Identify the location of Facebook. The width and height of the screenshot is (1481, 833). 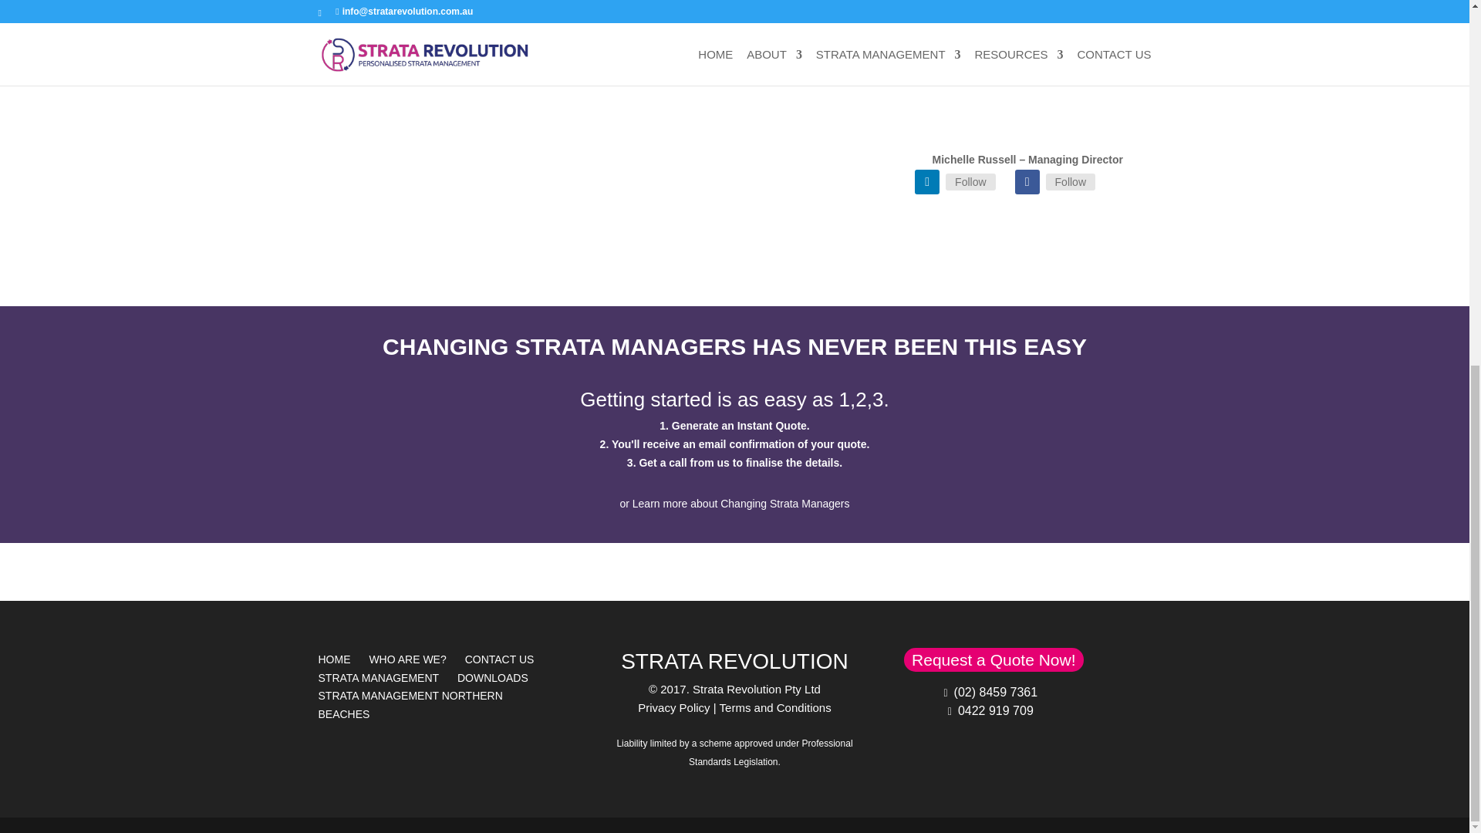
(1071, 182).